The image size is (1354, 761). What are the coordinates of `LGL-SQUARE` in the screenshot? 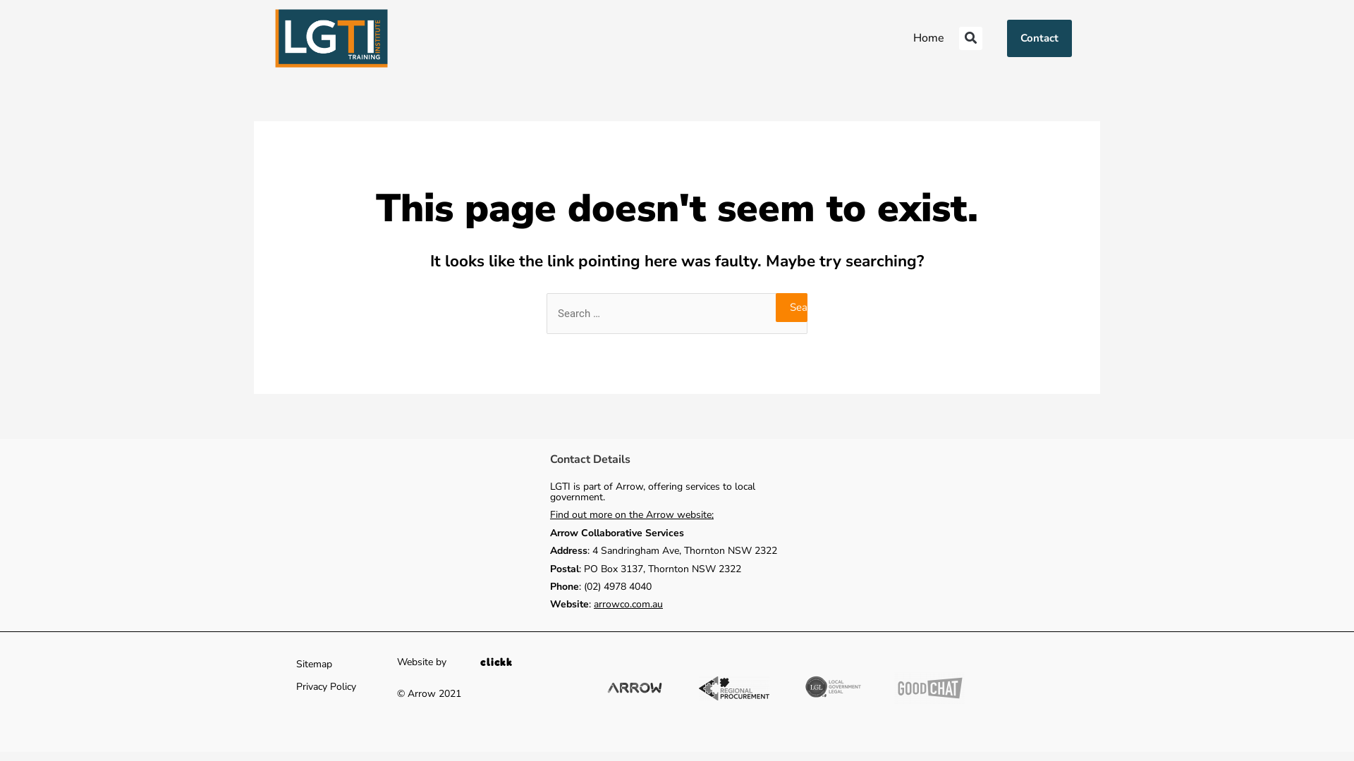 It's located at (834, 688).